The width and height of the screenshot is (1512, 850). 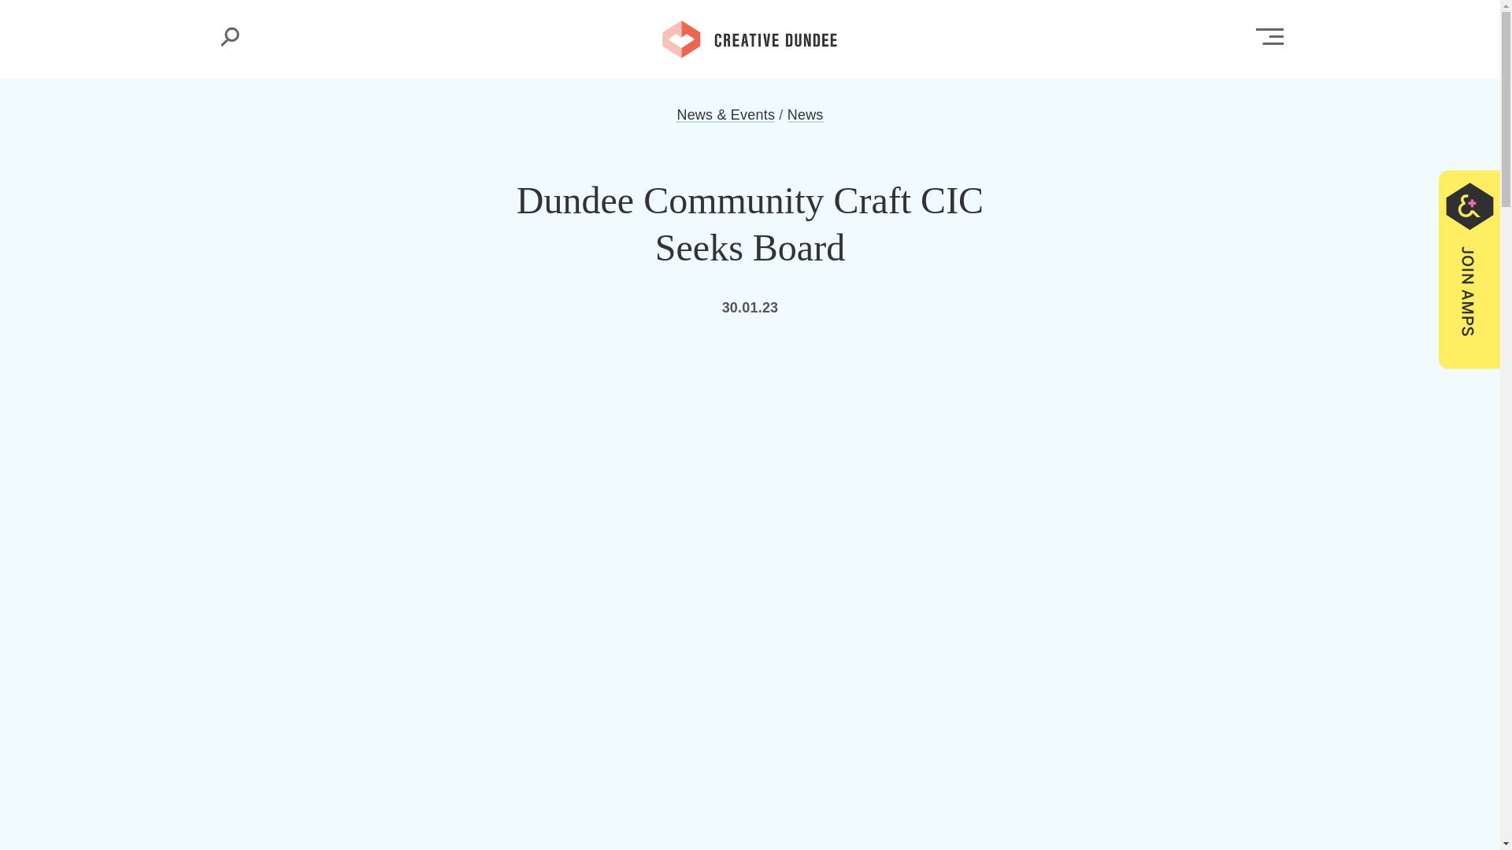 What do you see at coordinates (806, 115) in the screenshot?
I see `News` at bounding box center [806, 115].